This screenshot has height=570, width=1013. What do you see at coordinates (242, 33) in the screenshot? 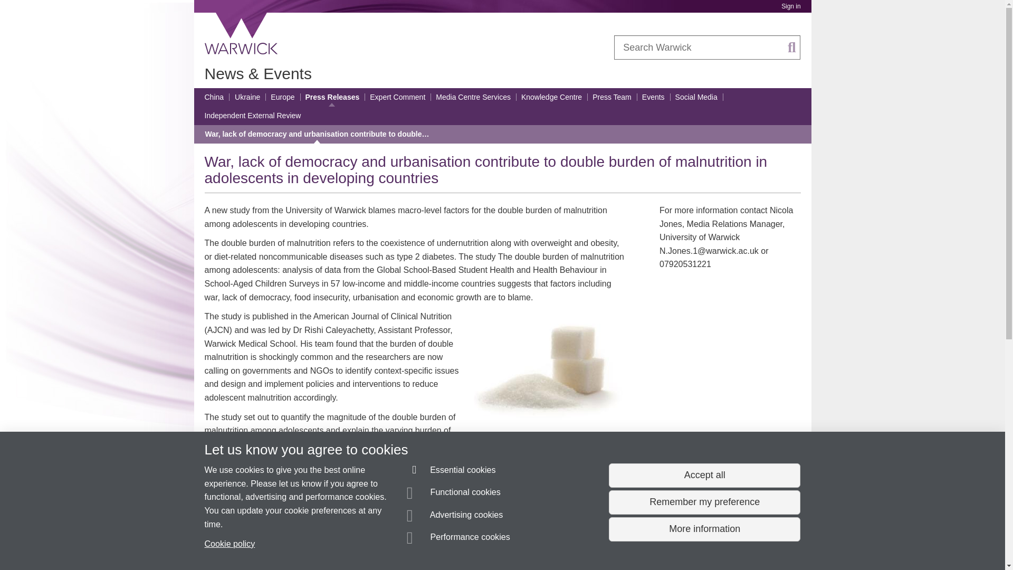
I see `University of Warwick homepage` at bounding box center [242, 33].